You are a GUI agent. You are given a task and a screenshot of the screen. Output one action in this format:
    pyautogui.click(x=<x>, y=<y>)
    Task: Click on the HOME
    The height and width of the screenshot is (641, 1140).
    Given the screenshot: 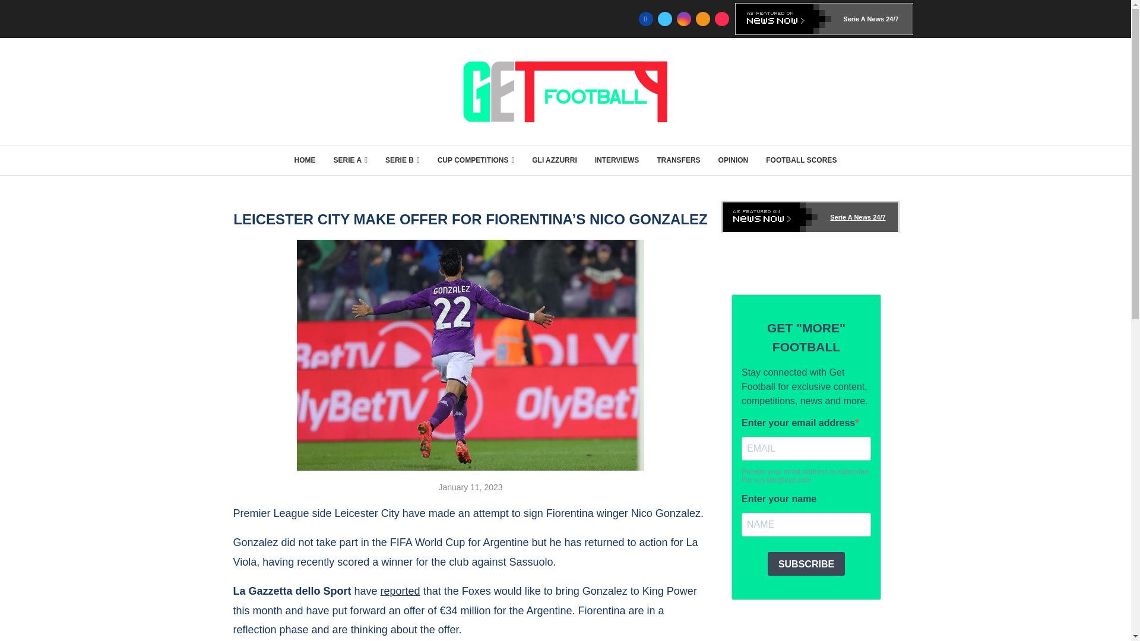 What is the action you would take?
    pyautogui.click(x=305, y=160)
    